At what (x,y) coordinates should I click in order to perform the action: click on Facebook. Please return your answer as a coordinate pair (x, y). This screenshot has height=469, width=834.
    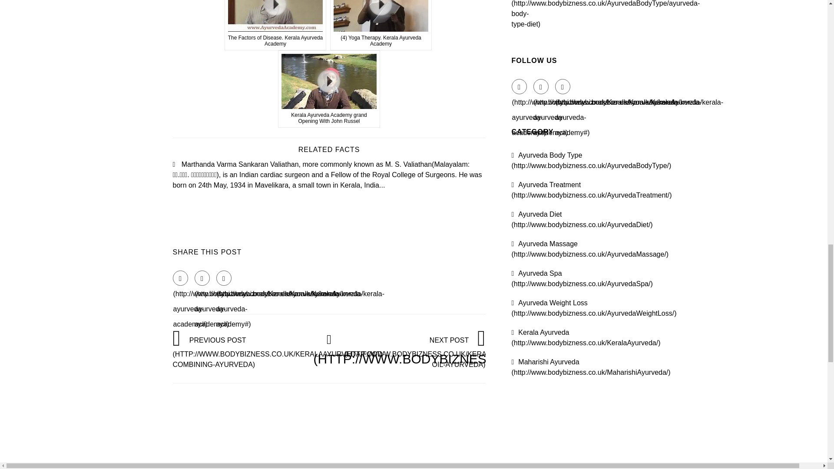
    Looking at the image, I should click on (180, 278).